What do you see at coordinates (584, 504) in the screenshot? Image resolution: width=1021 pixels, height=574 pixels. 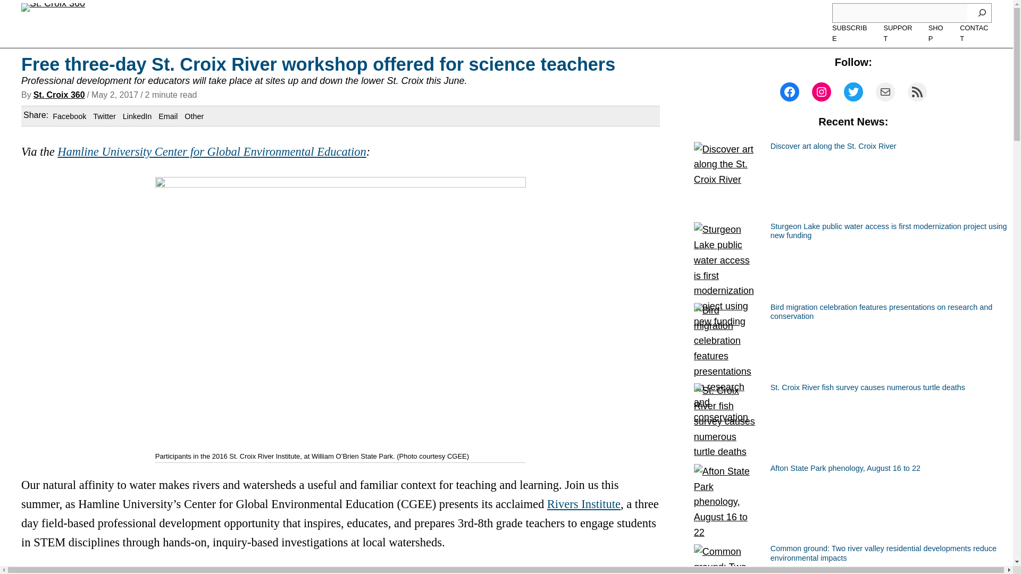 I see `Rivers Institute` at bounding box center [584, 504].